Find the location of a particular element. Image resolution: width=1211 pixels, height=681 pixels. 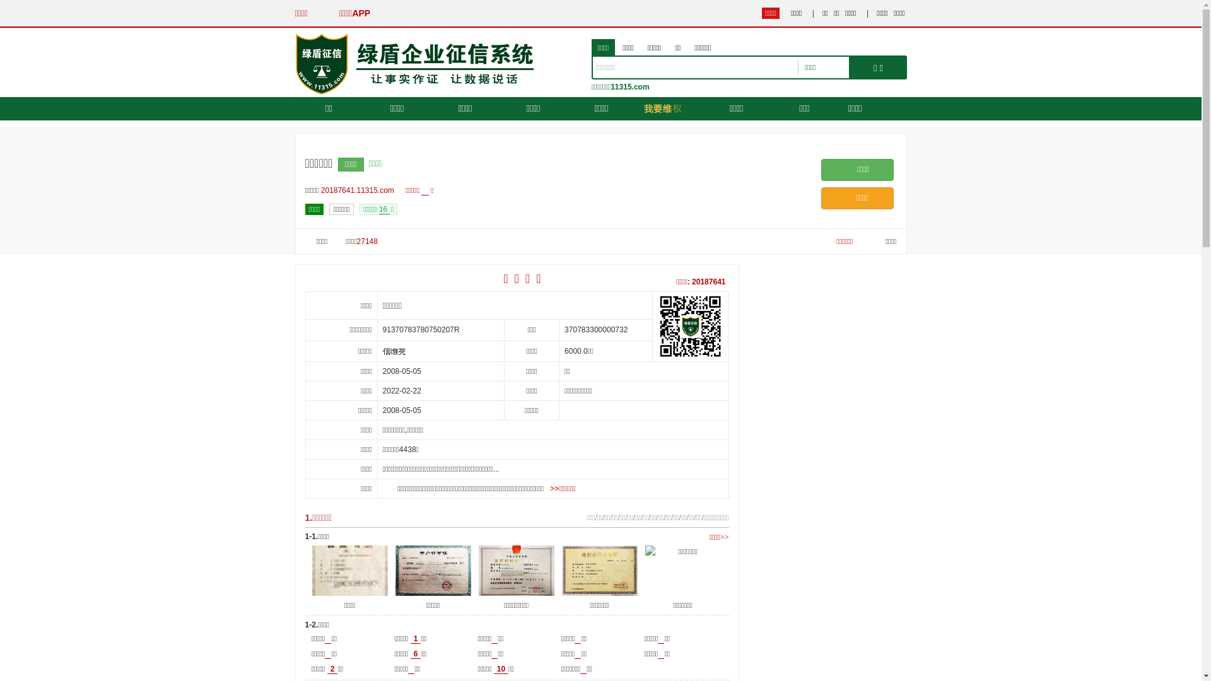

20187641.11315.com is located at coordinates (361, 190).